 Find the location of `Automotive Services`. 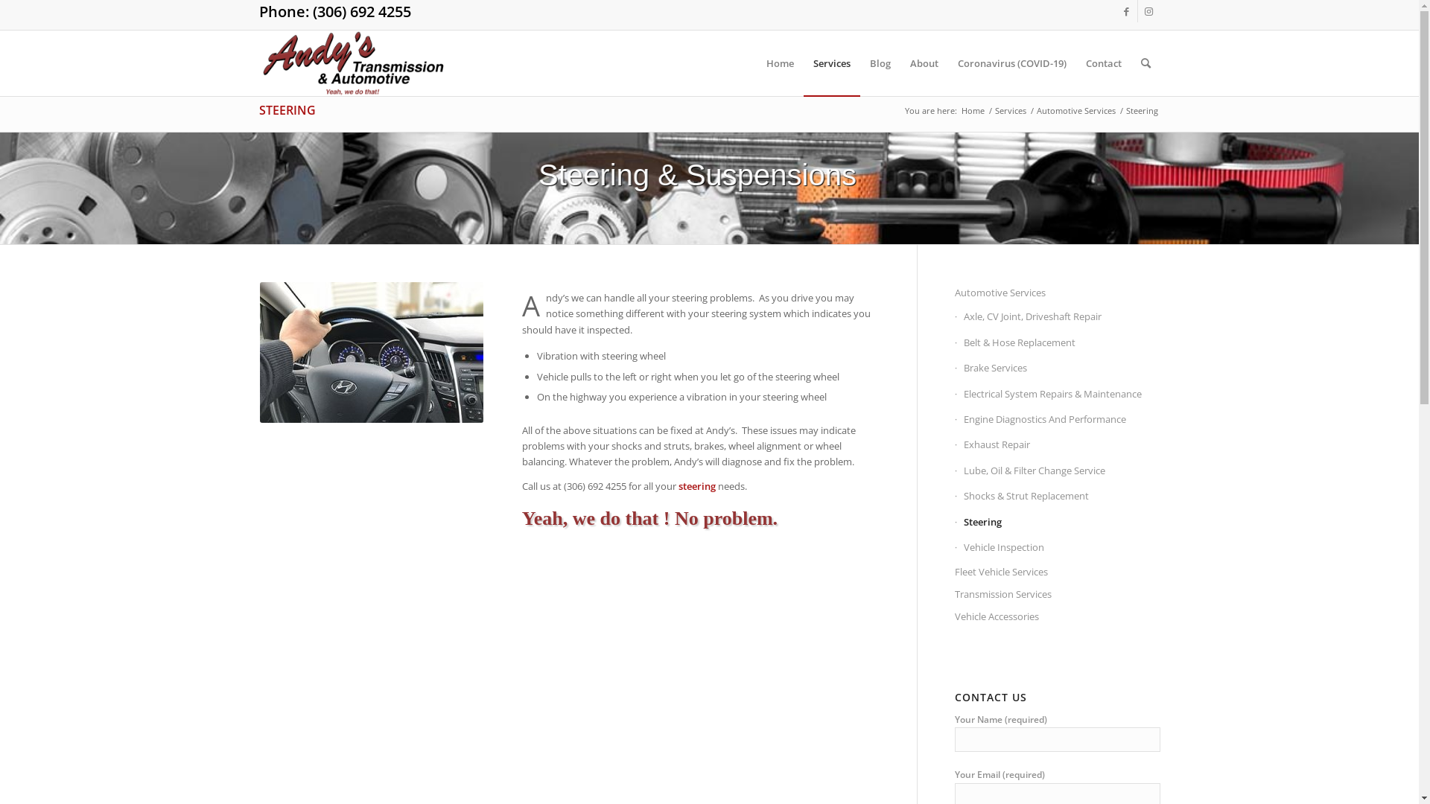

Automotive Services is located at coordinates (1075, 110).